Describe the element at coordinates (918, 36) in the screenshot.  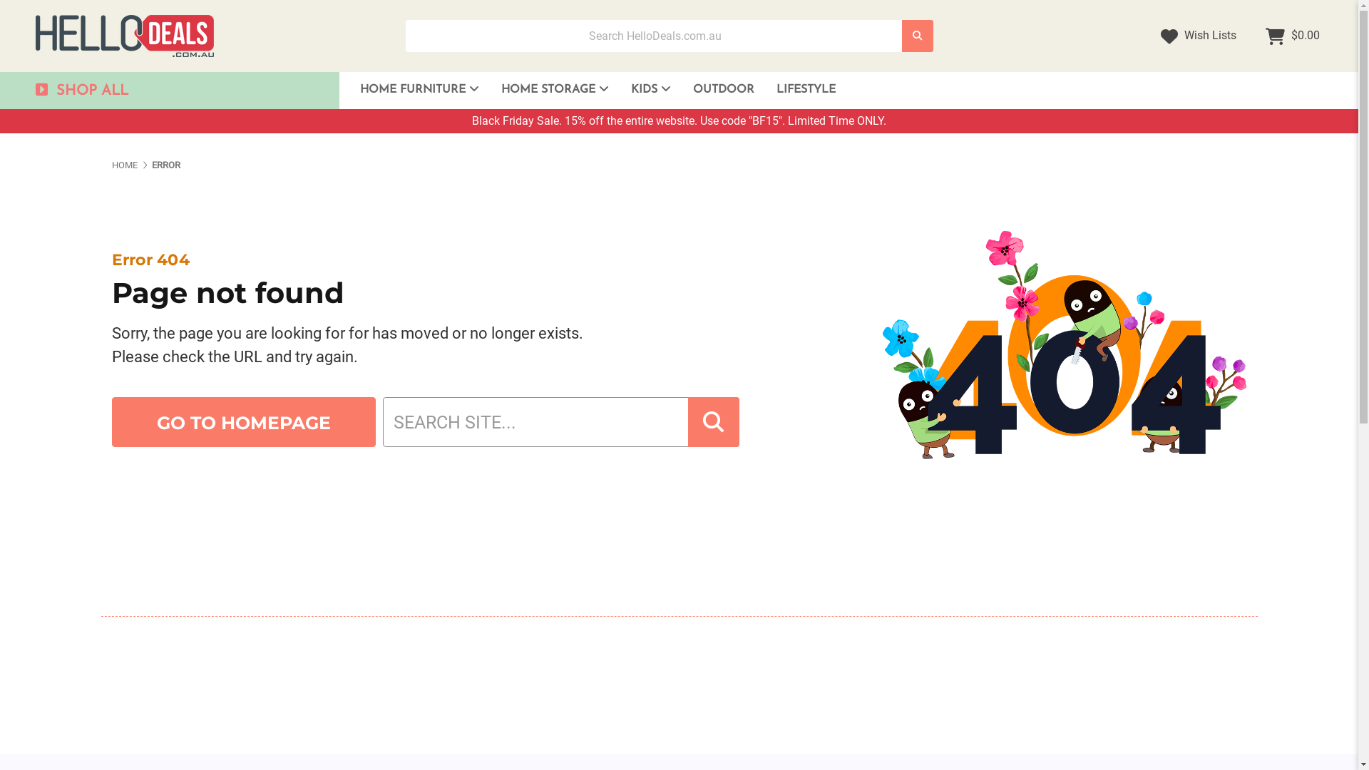
I see `Submit Search` at that location.